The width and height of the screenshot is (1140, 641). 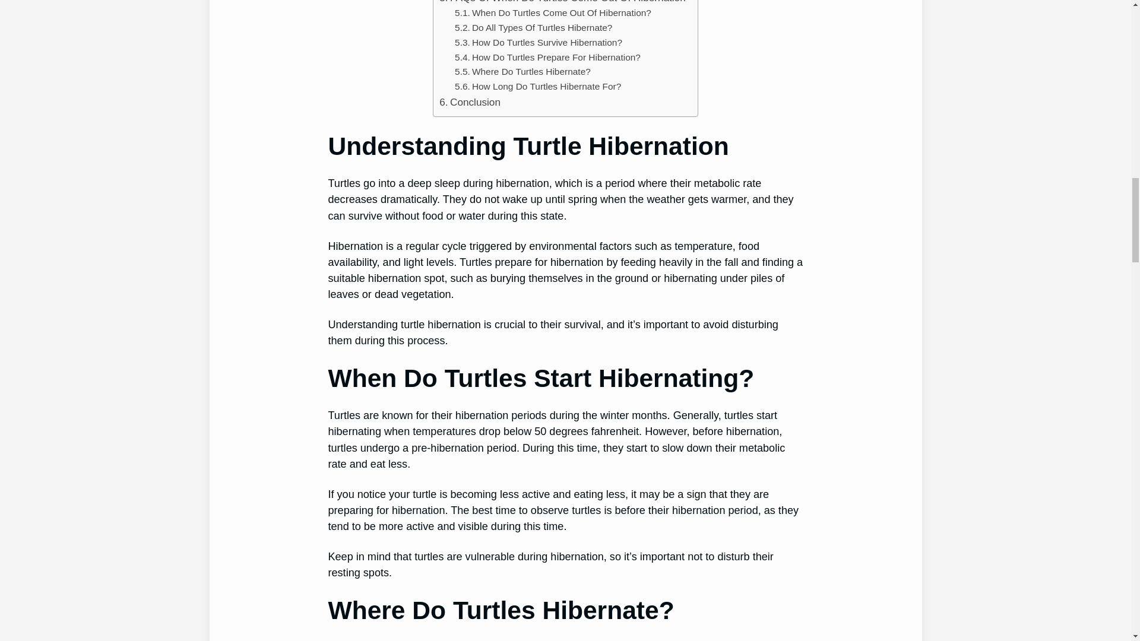 What do you see at coordinates (553, 13) in the screenshot?
I see `When Do Turtles Come Out Of Hibernation?` at bounding box center [553, 13].